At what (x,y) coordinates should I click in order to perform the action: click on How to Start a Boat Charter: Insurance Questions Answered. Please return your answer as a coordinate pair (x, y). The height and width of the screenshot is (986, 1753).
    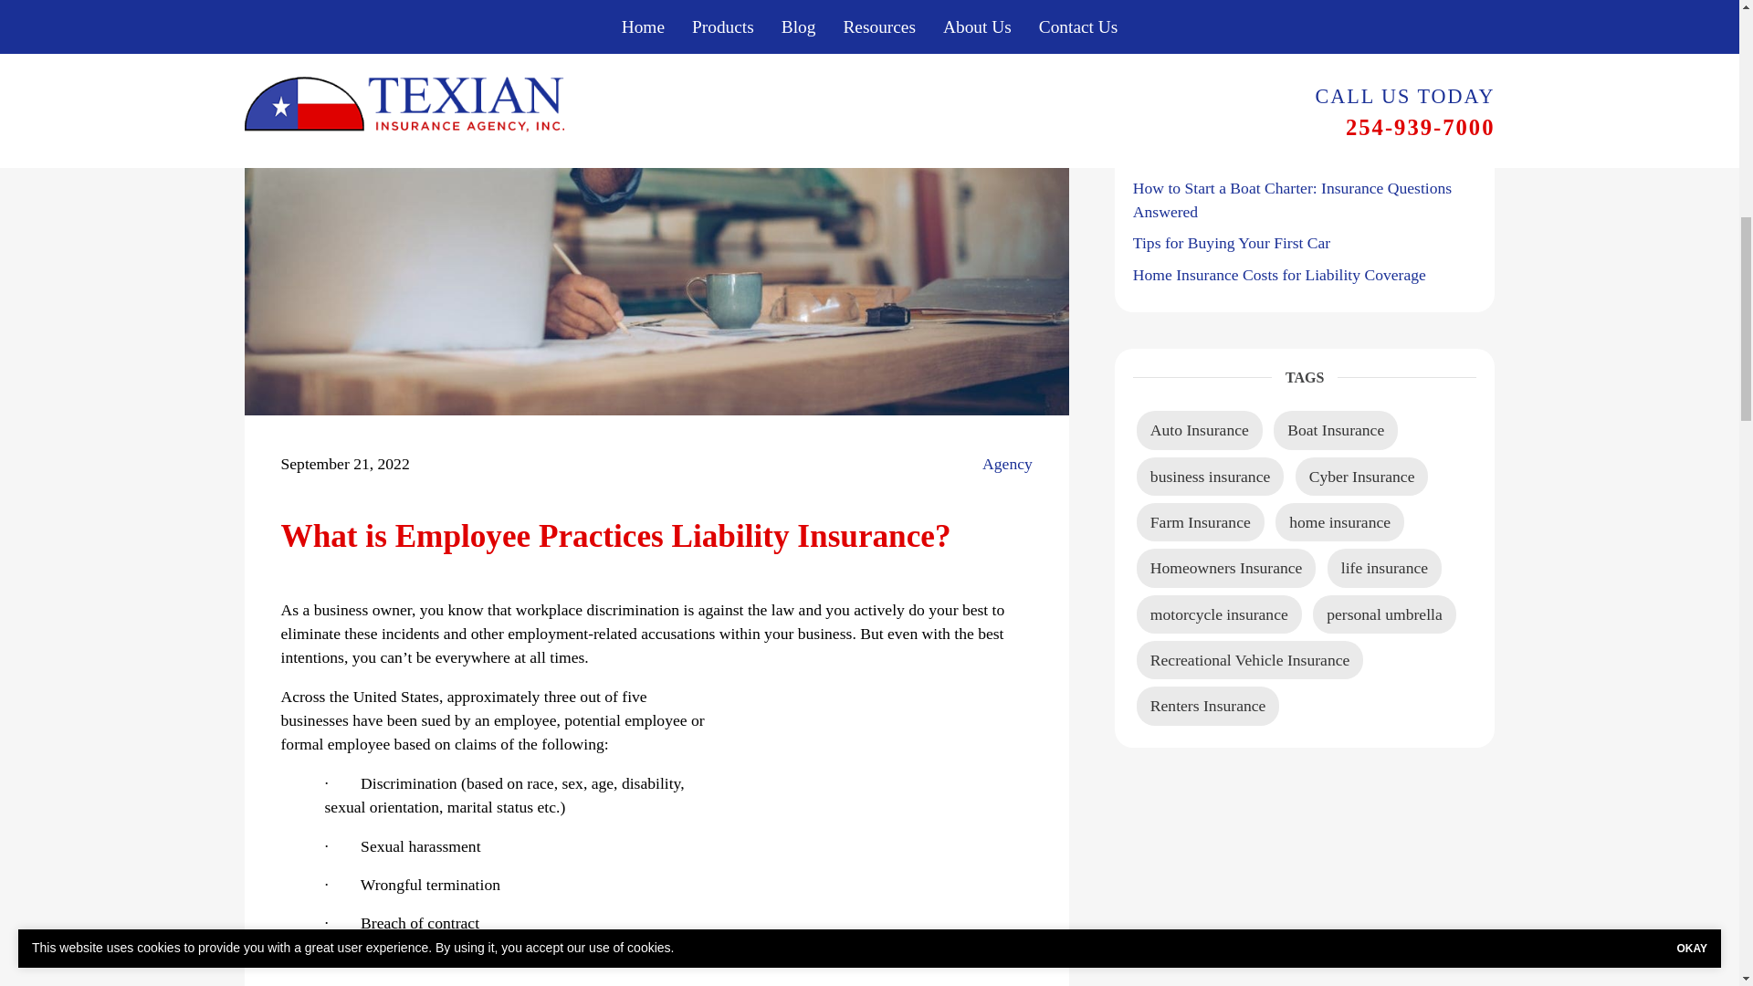
    Looking at the image, I should click on (1291, 199).